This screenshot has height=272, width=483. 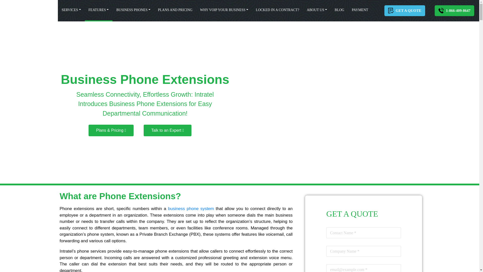 What do you see at coordinates (133, 10) in the screenshot?
I see `BUSINESS PHONES` at bounding box center [133, 10].